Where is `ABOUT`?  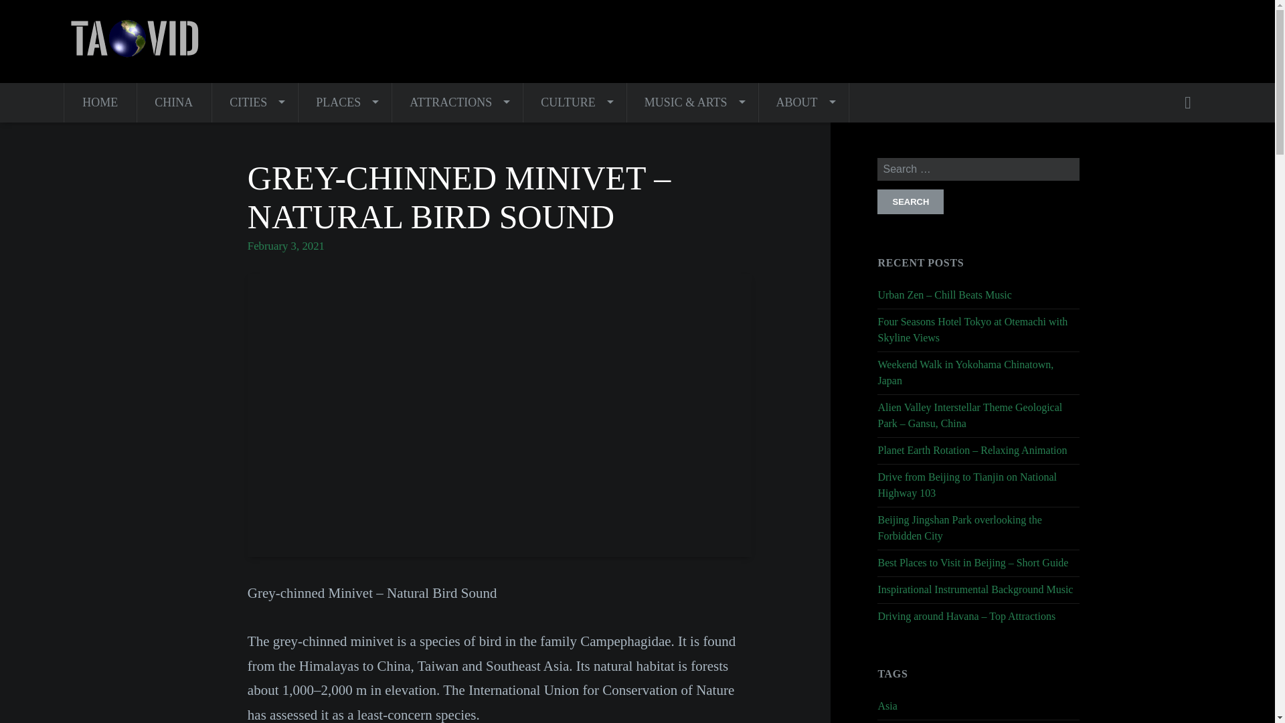
ABOUT is located at coordinates (803, 102).